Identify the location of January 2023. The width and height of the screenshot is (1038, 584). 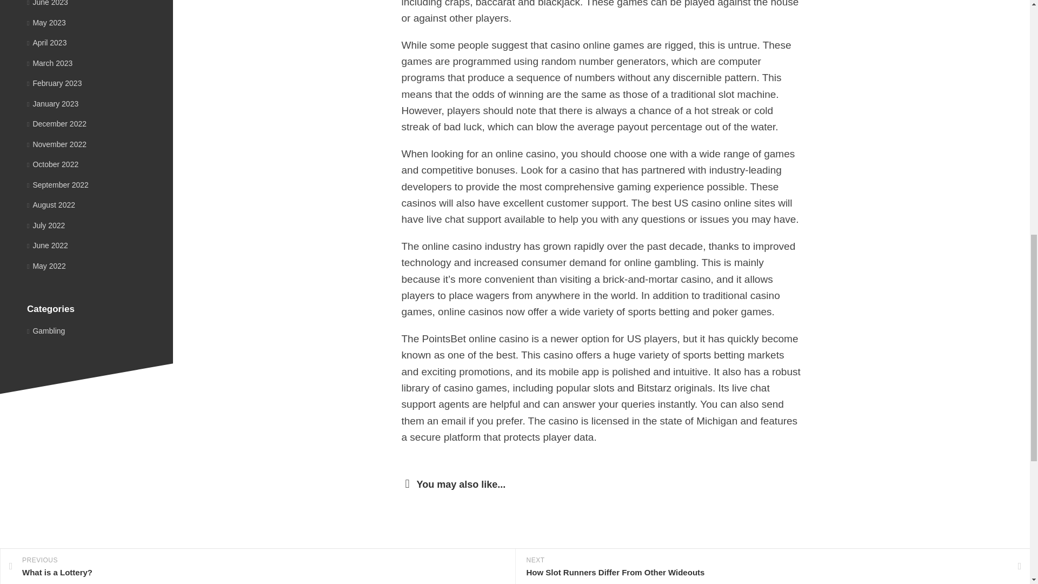
(52, 103).